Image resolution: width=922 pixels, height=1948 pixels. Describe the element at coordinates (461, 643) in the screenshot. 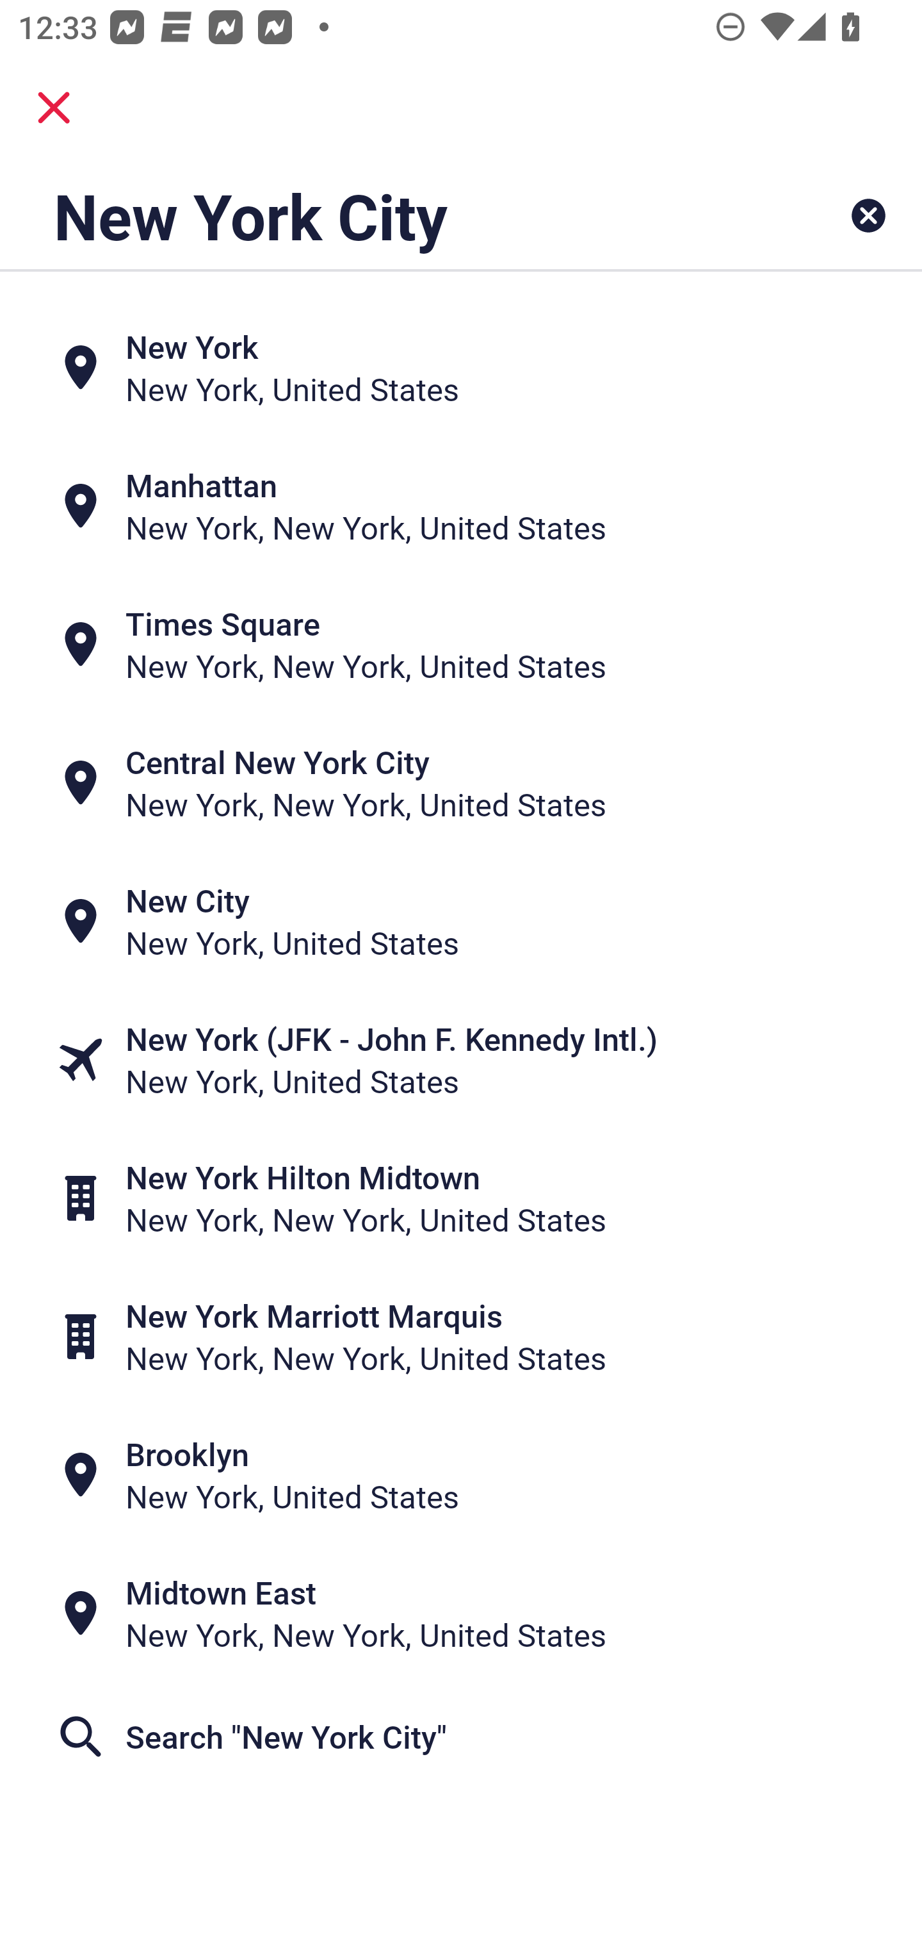

I see `Times Square New York, New York, United States` at that location.